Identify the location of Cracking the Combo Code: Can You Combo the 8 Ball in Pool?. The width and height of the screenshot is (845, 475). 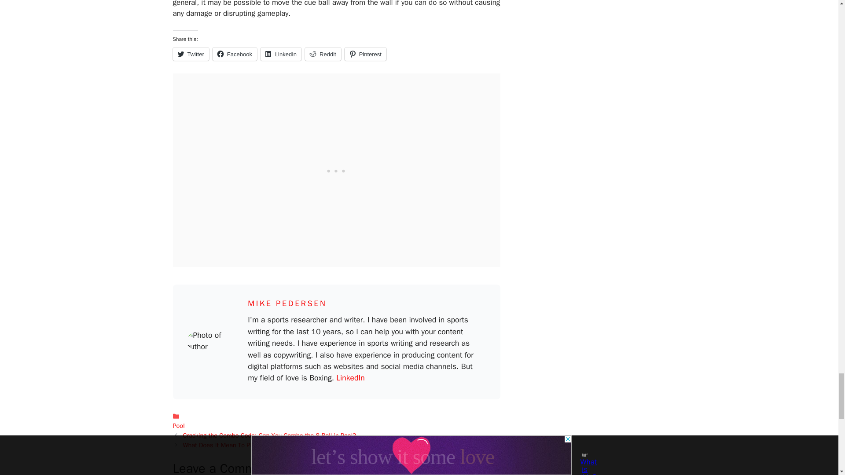
(269, 435).